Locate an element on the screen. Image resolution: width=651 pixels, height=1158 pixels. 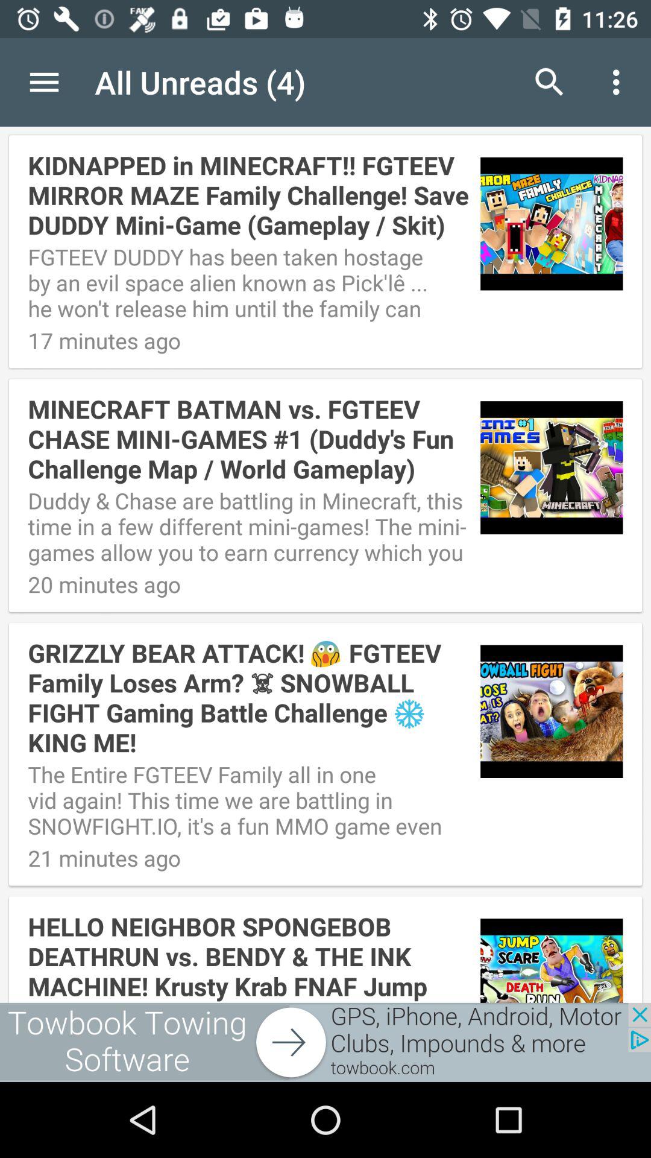
open advertisement is located at coordinates (325, 1042).